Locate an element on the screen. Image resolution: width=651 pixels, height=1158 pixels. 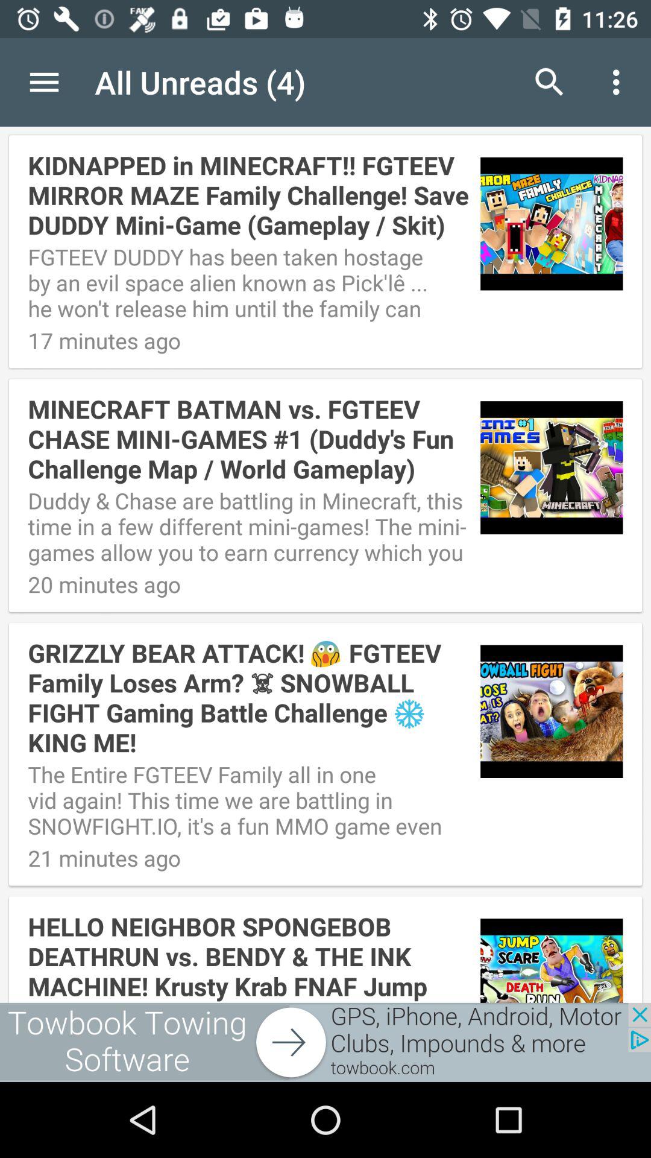
open advertisement is located at coordinates (325, 1042).